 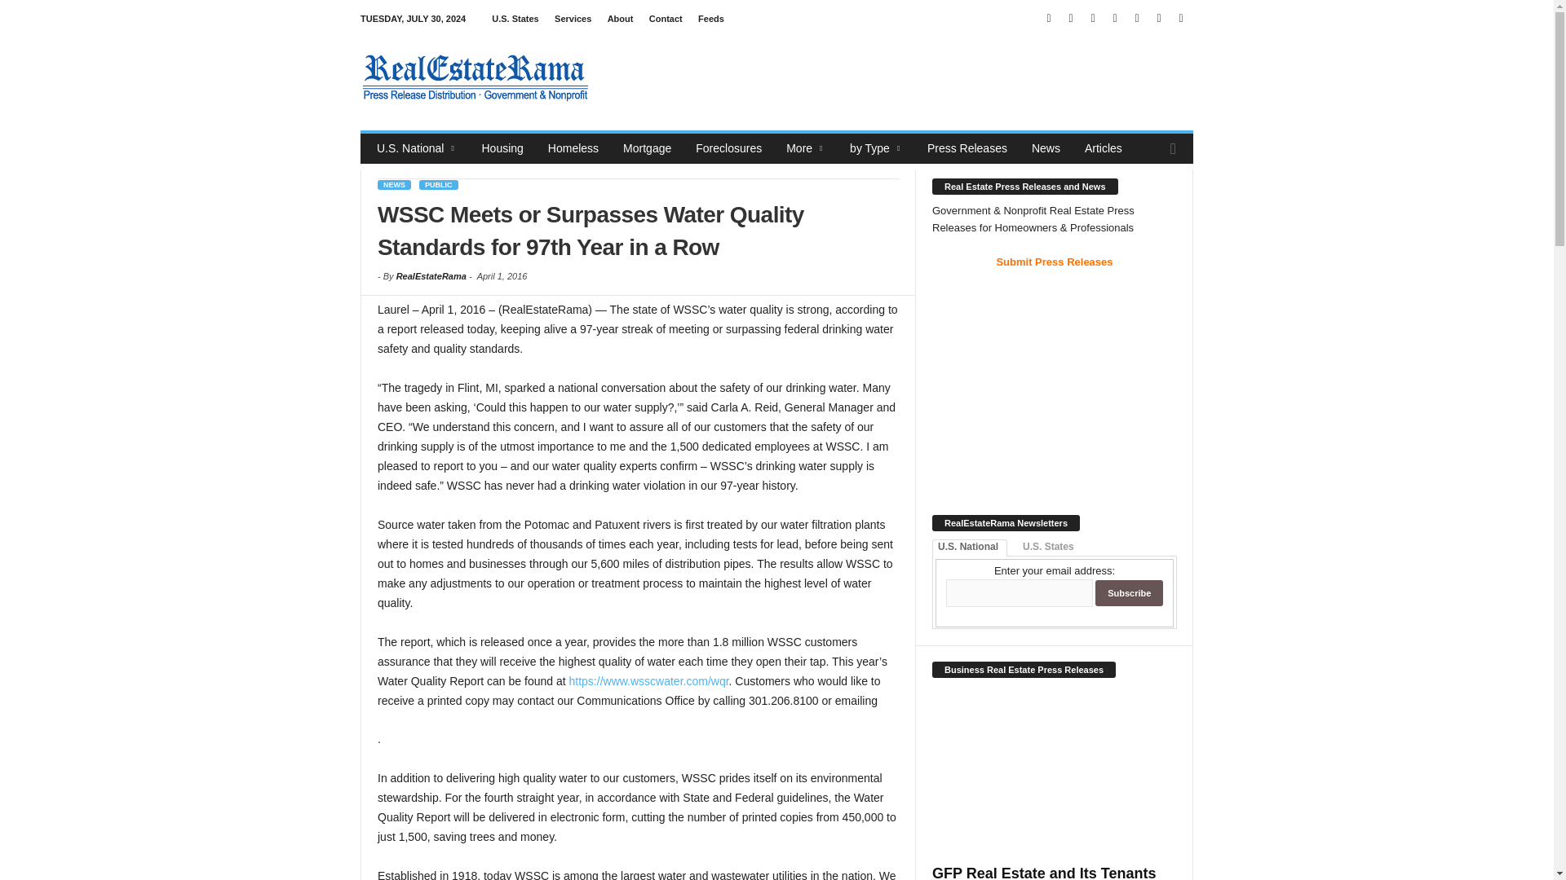 What do you see at coordinates (1158, 18) in the screenshot?
I see `Twitter` at bounding box center [1158, 18].